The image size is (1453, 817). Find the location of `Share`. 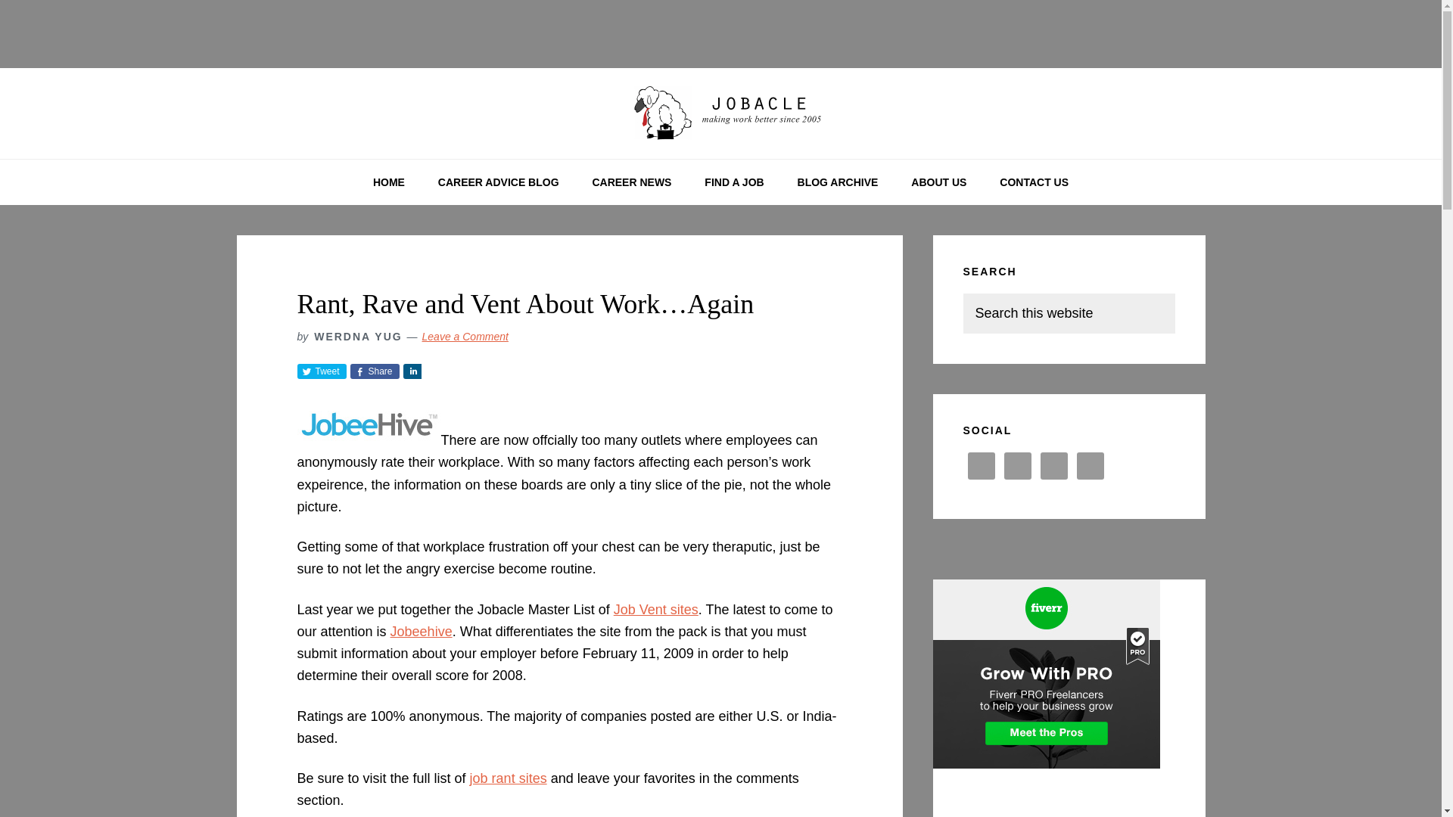

Share is located at coordinates (374, 371).